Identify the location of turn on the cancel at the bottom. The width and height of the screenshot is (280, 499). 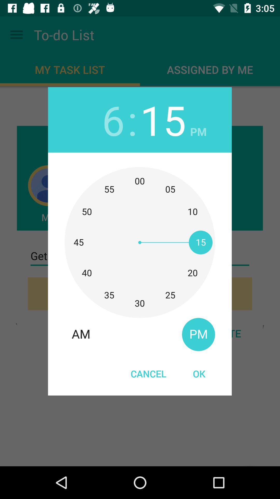
(148, 373).